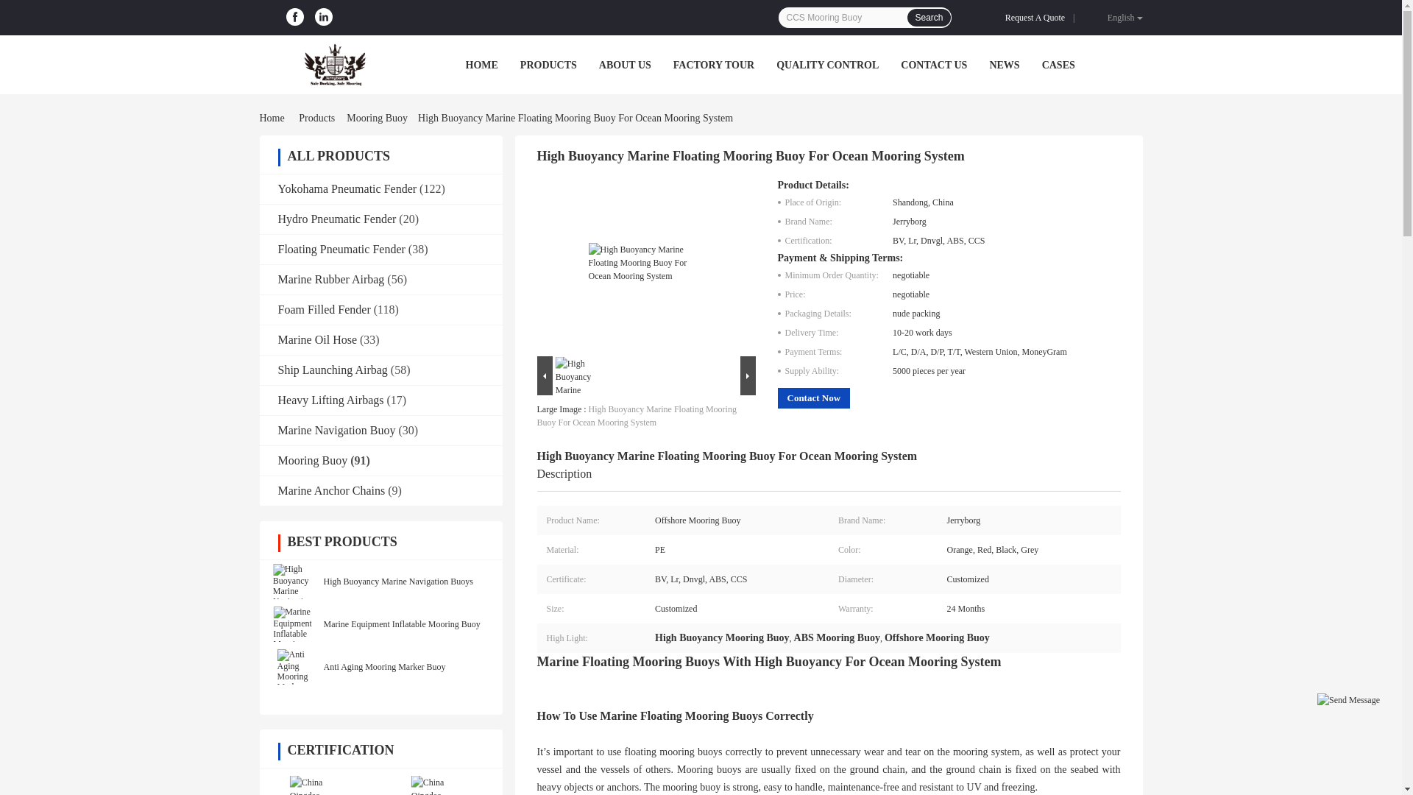 The height and width of the screenshot is (795, 1413). I want to click on QUALITY CONTROL, so click(827, 65).